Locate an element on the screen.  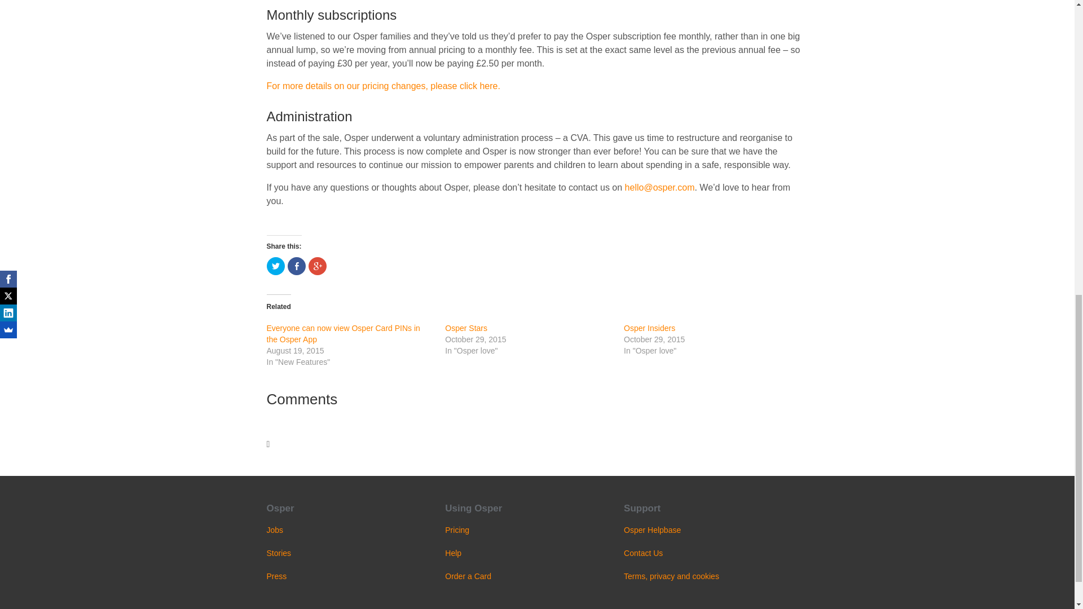
Everyone can now view Osper Card PINs in the Osper App is located at coordinates (343, 334).